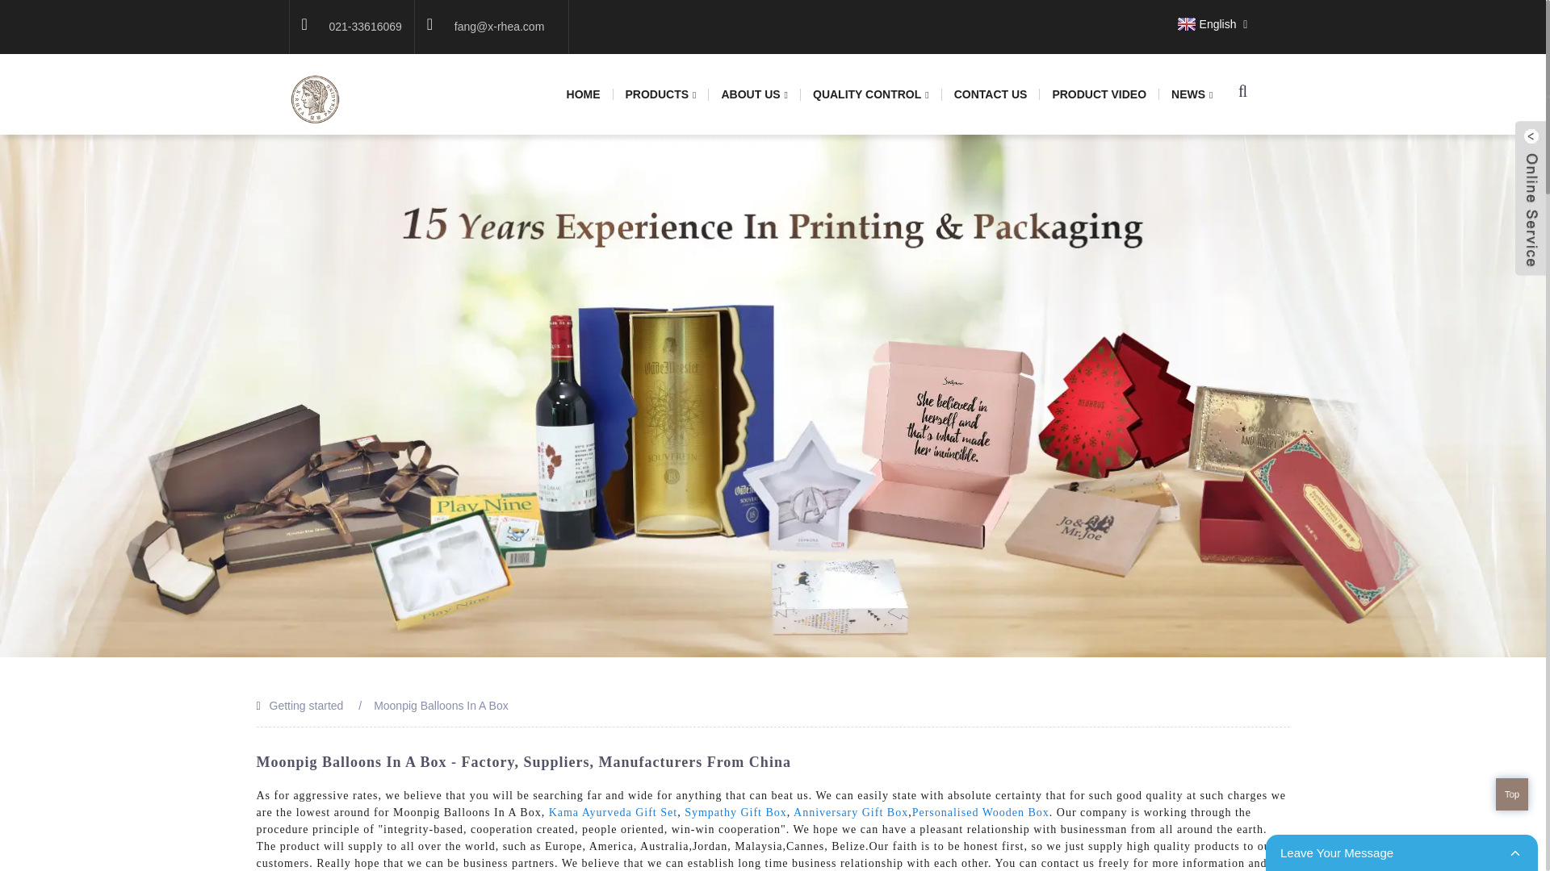  Describe the element at coordinates (662, 95) in the screenshot. I see `PRODUCTS` at that location.